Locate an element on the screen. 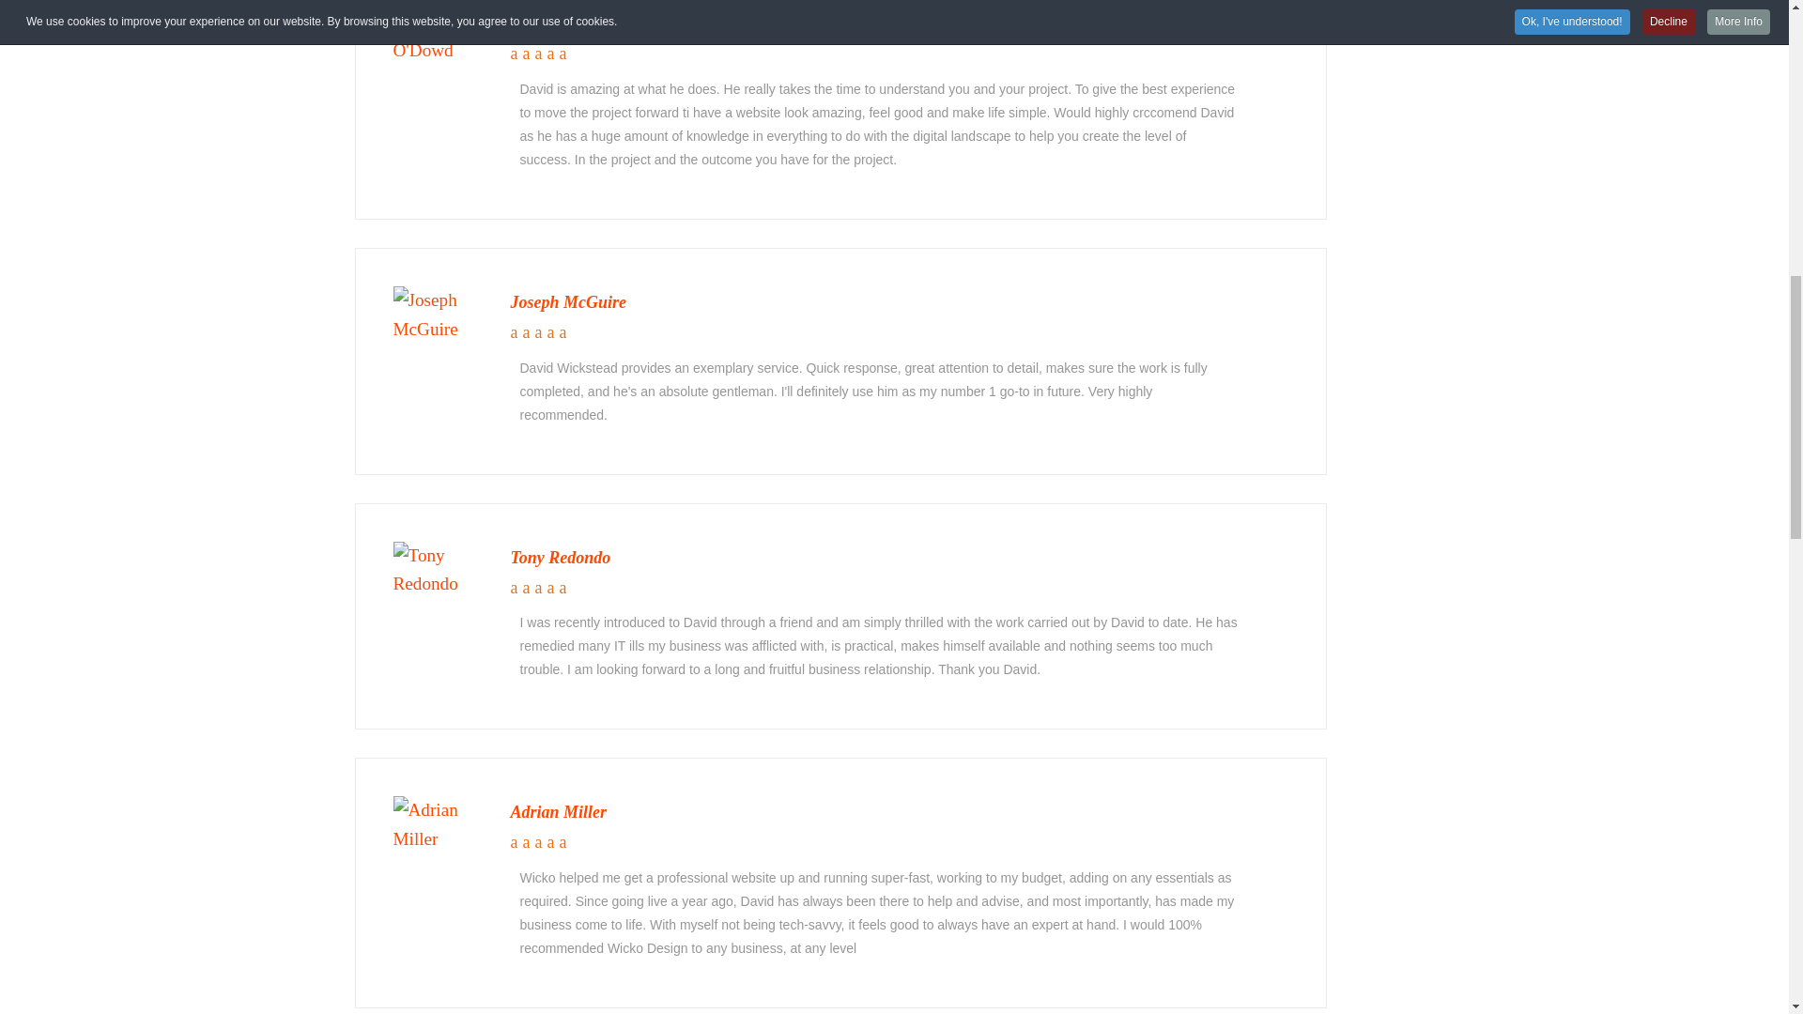  Aron O'Dowd is located at coordinates (439, 36).